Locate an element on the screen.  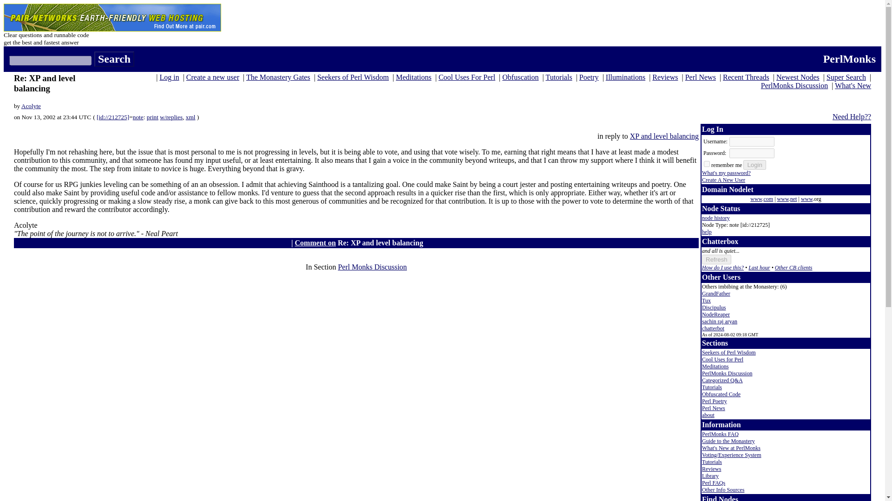
The Monastery Gates is located at coordinates (278, 77).